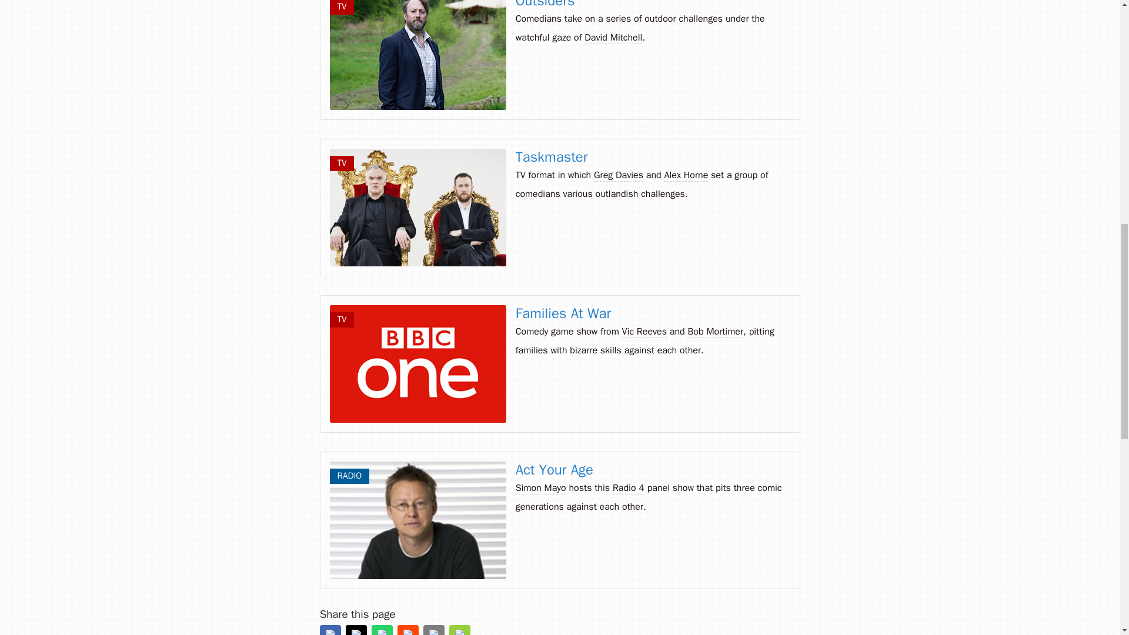  What do you see at coordinates (417, 520) in the screenshot?
I see `Act Your Age. Simon Mayo. Copyright: BBC` at bounding box center [417, 520].